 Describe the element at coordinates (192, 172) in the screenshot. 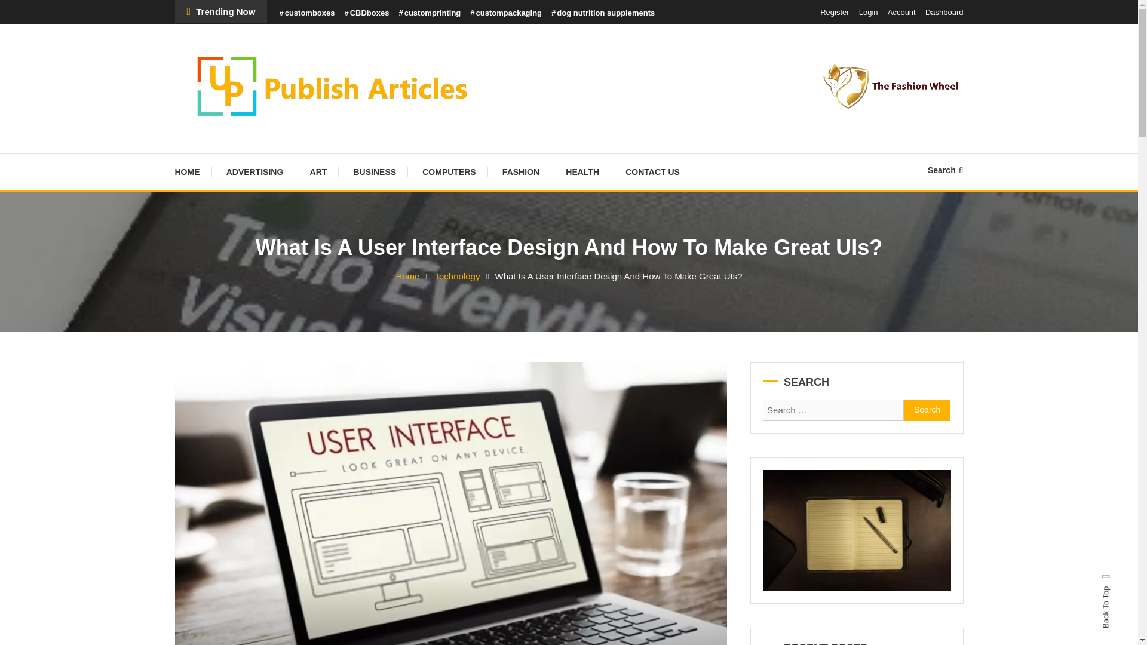

I see `HOME` at that location.